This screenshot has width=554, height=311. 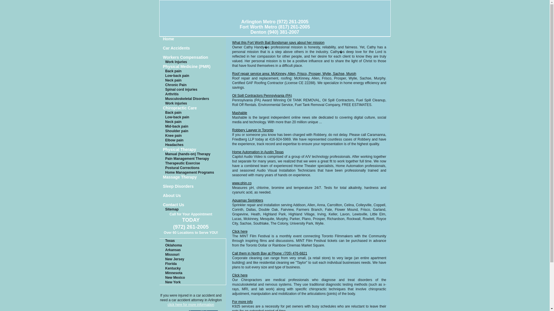 What do you see at coordinates (193, 81) in the screenshot?
I see `Neck pain` at bounding box center [193, 81].